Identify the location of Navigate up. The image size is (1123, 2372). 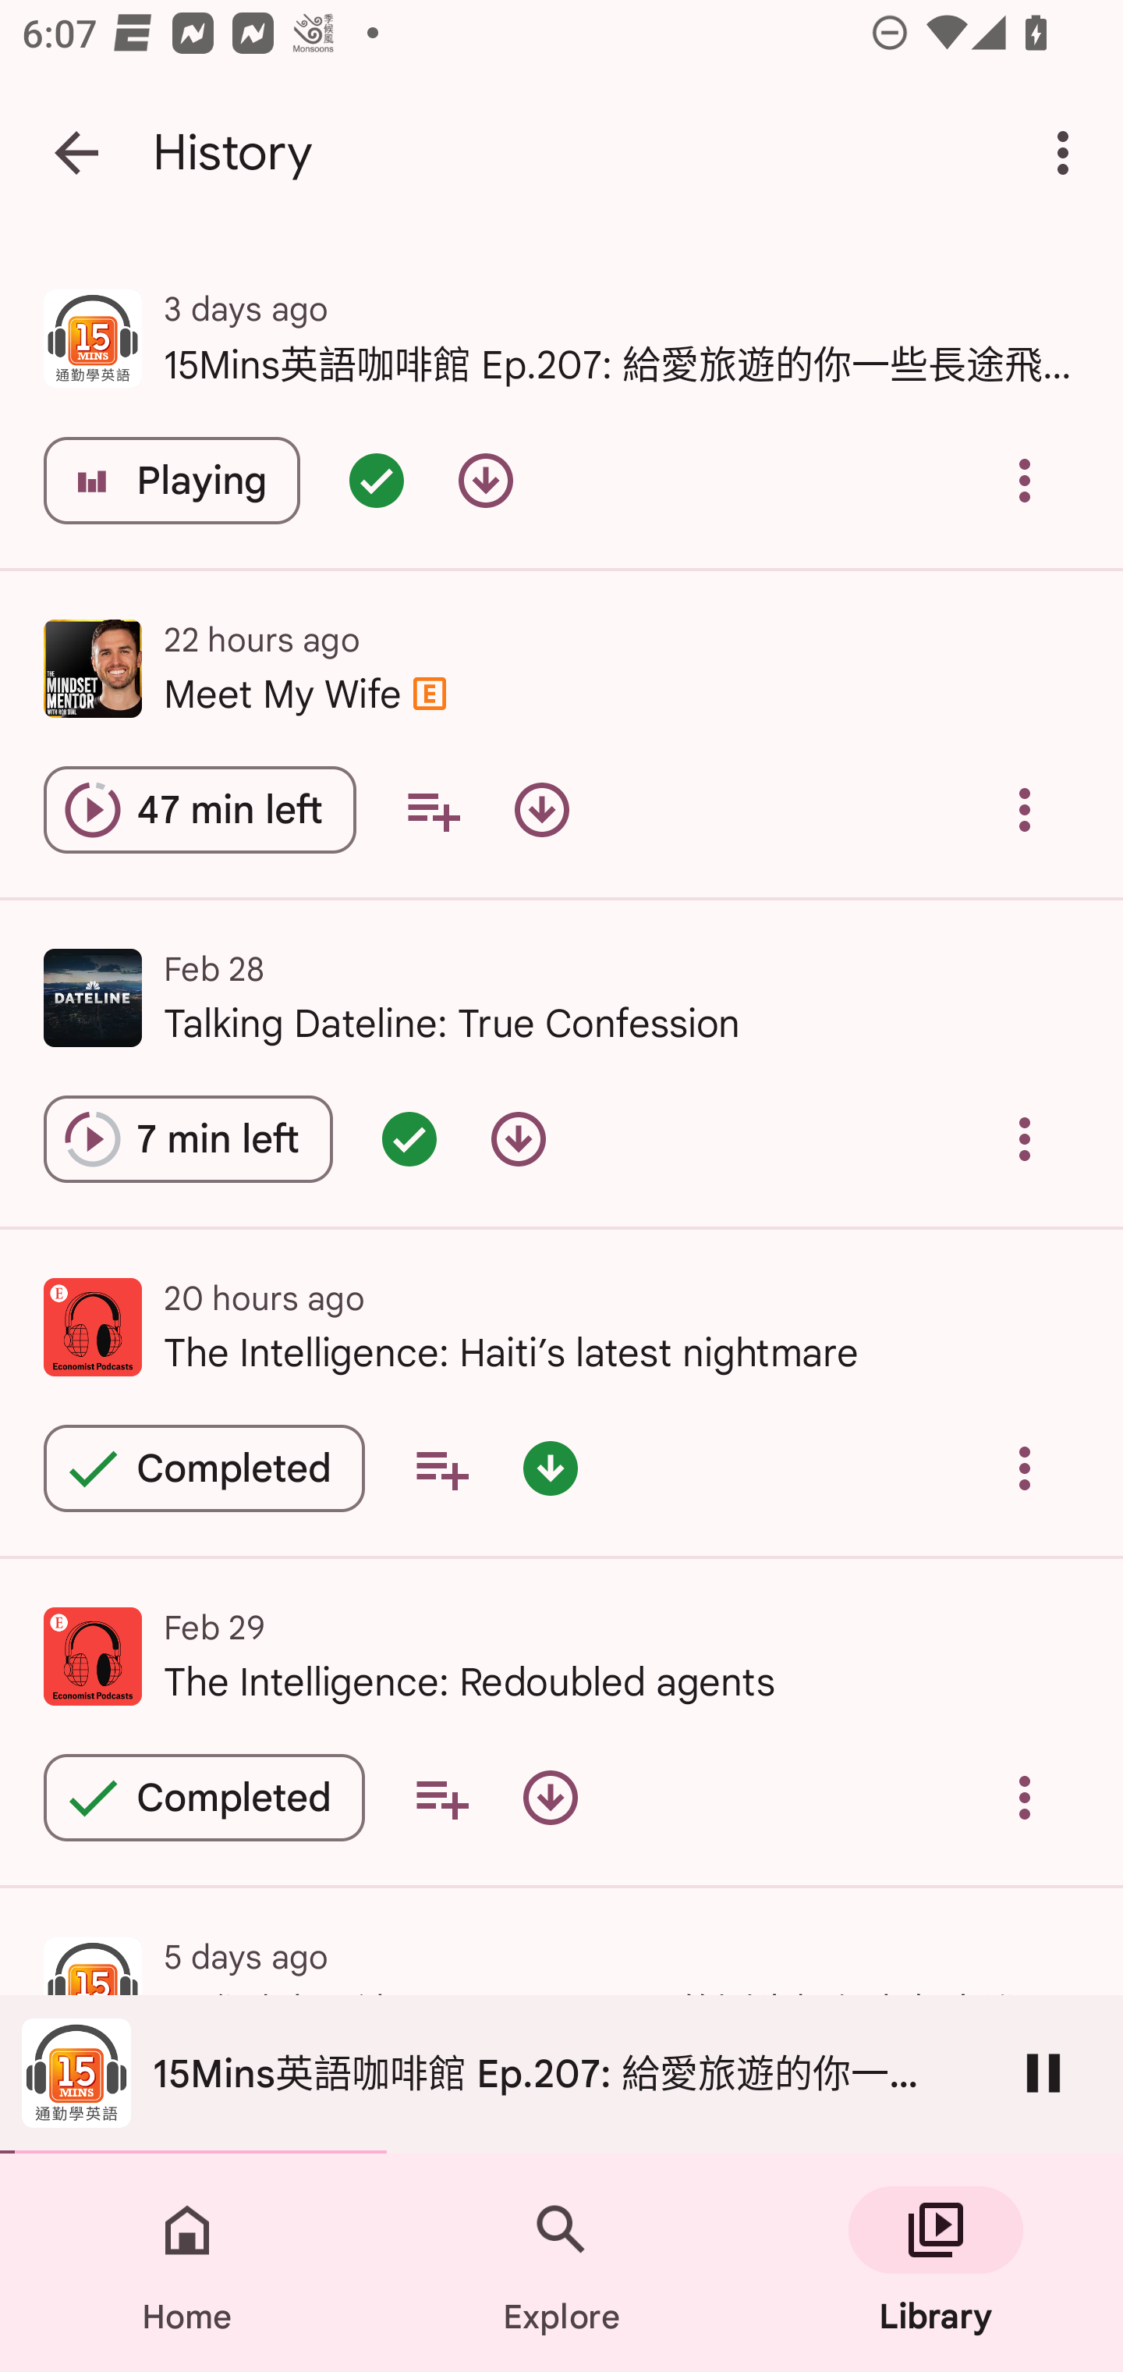
(76, 153).